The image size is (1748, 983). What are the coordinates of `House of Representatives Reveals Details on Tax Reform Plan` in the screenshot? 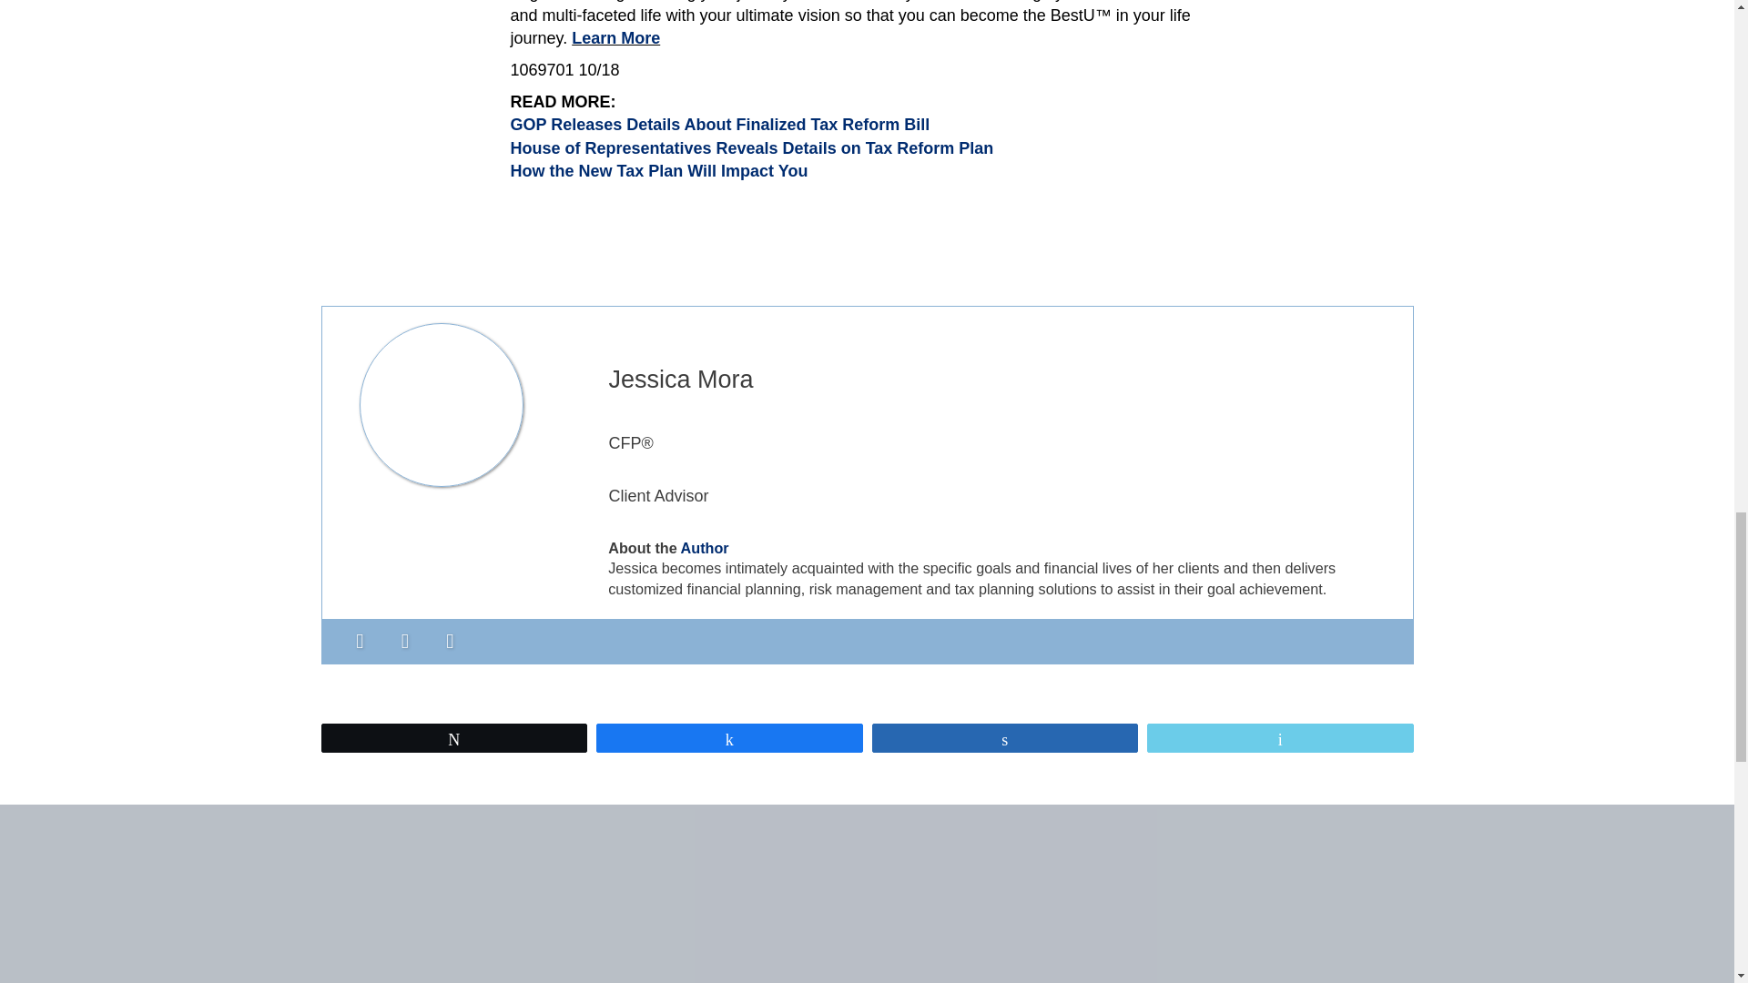 It's located at (751, 147).